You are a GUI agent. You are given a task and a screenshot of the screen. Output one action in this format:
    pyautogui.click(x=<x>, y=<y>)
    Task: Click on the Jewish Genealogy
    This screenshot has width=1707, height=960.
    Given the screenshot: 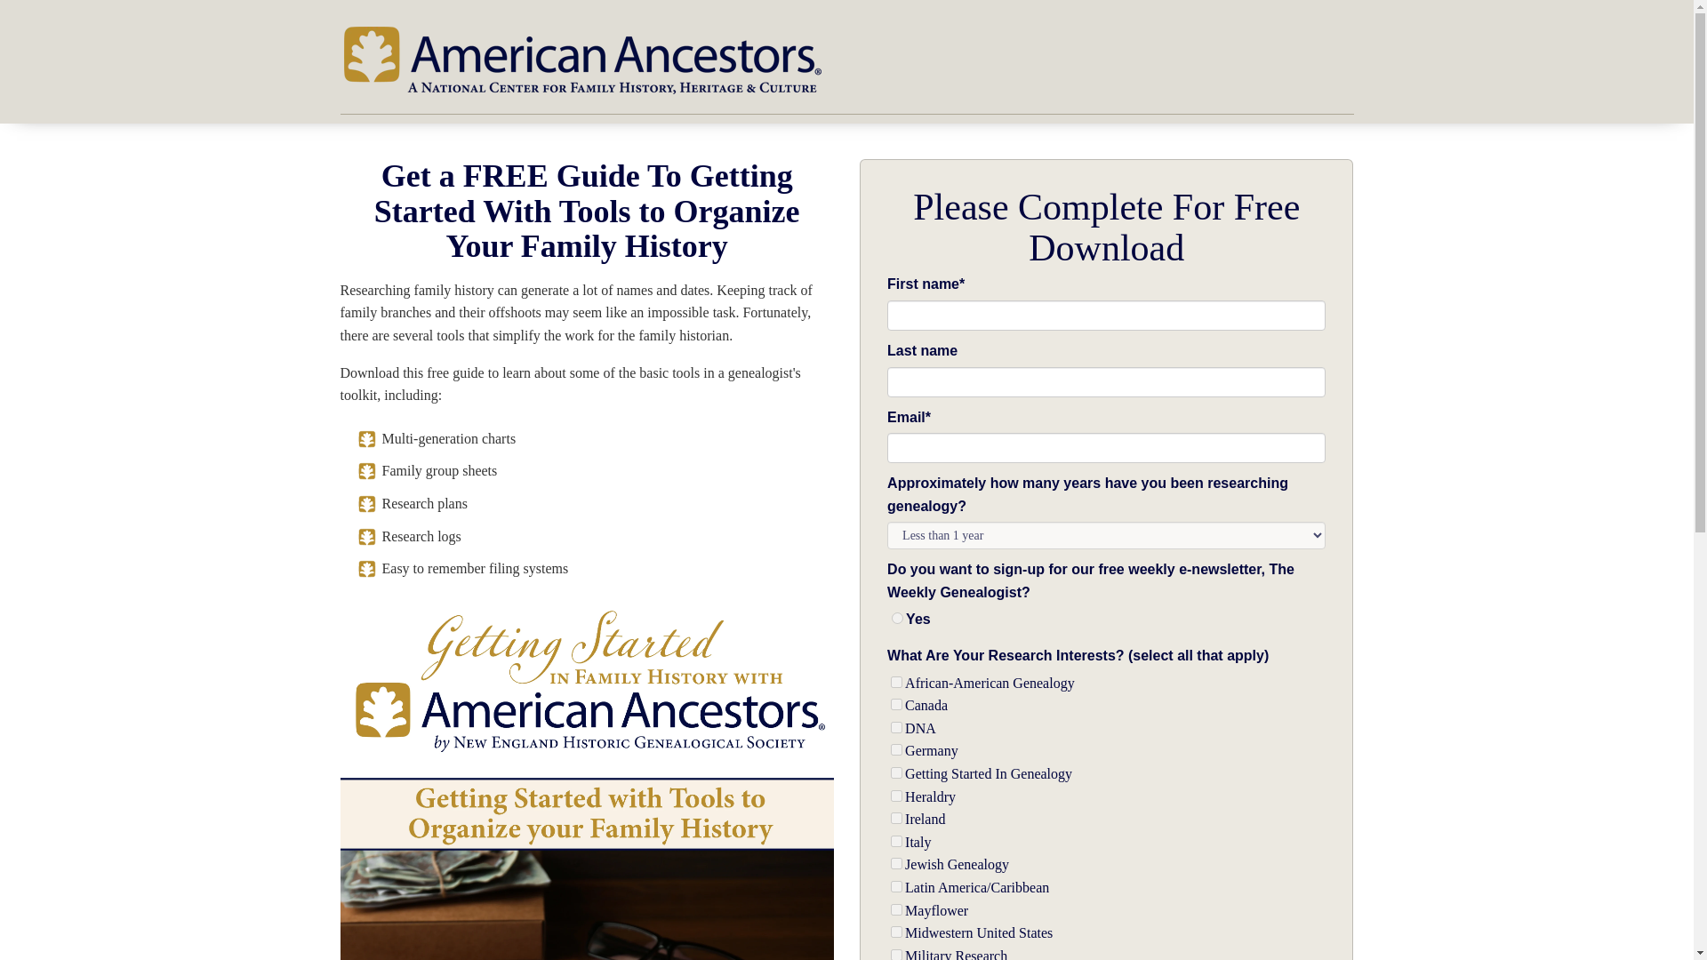 What is the action you would take?
    pyautogui.click(x=896, y=864)
    